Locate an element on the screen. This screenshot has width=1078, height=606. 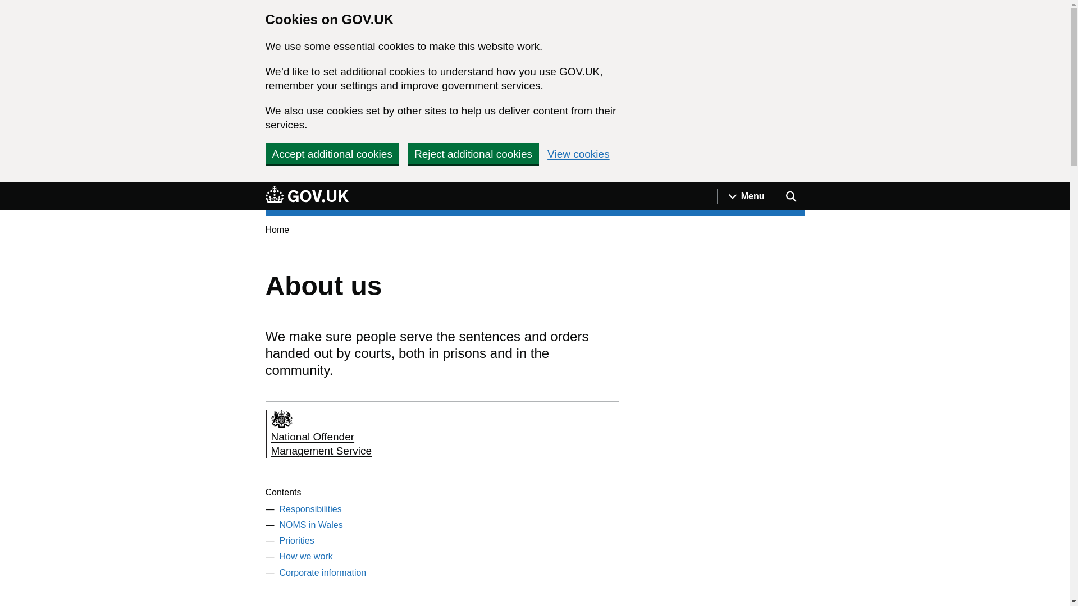
GOV.UK is located at coordinates (746, 196).